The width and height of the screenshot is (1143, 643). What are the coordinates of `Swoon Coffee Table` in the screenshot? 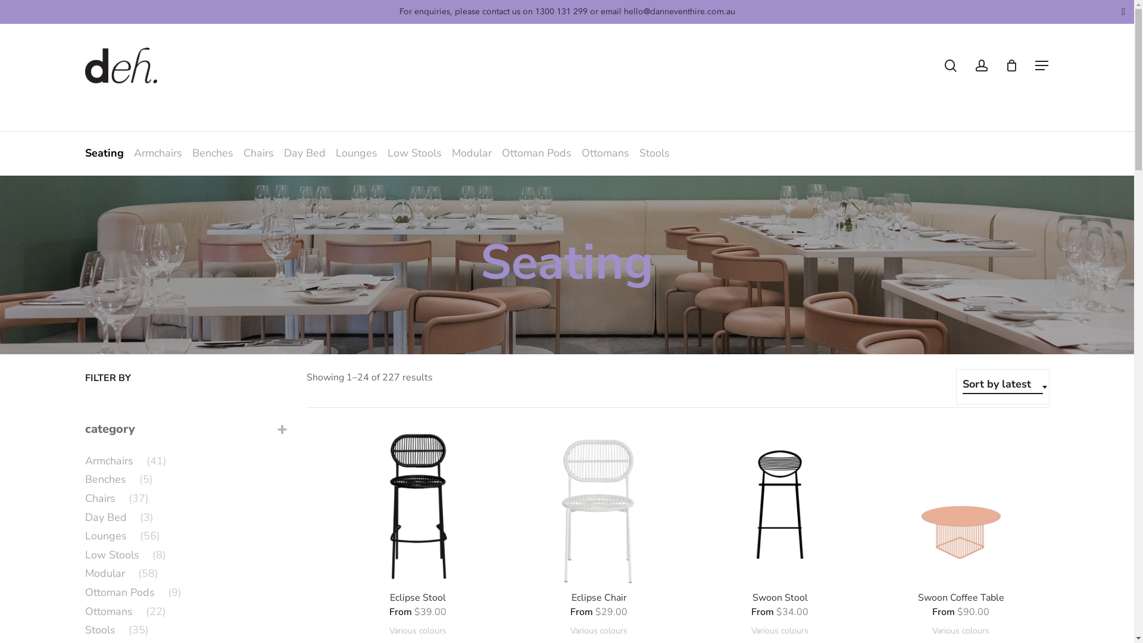 It's located at (961, 598).